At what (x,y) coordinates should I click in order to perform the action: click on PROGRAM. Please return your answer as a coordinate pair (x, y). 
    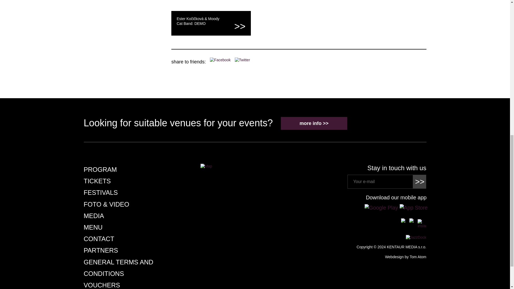
    Looking at the image, I should click on (100, 169).